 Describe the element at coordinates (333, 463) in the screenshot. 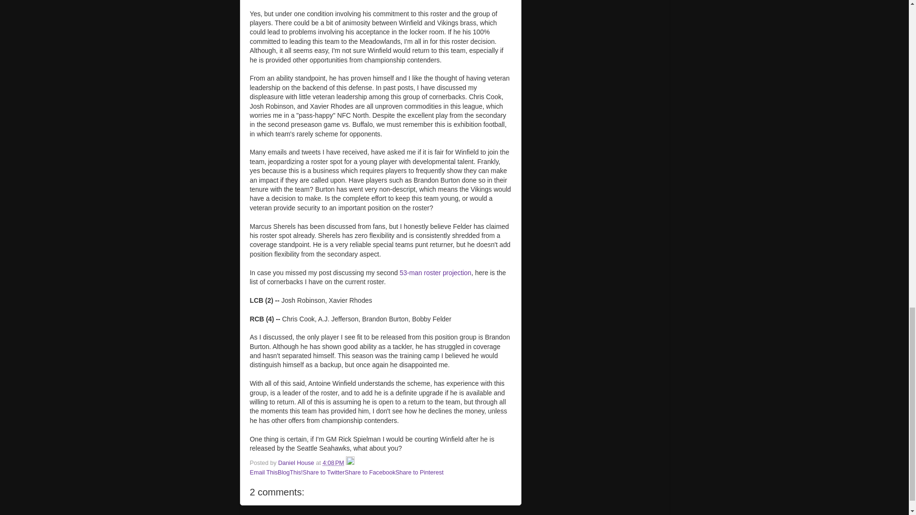

I see `permanent link` at that location.